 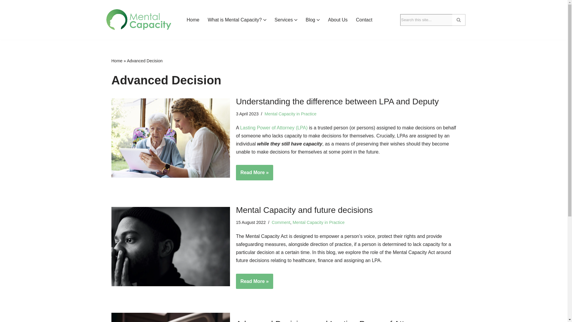 I want to click on Skip to content, so click(x=4, y=13).